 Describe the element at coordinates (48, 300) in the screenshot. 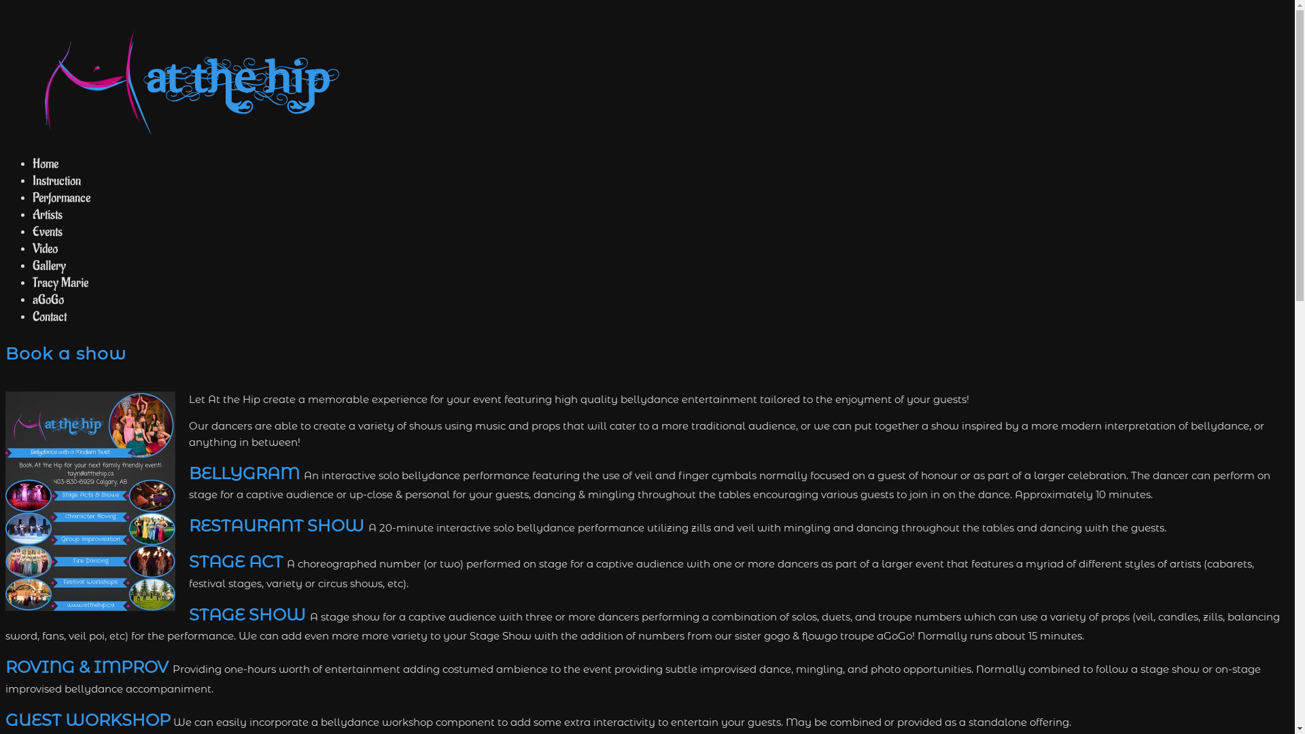

I see `aGoGo` at that location.